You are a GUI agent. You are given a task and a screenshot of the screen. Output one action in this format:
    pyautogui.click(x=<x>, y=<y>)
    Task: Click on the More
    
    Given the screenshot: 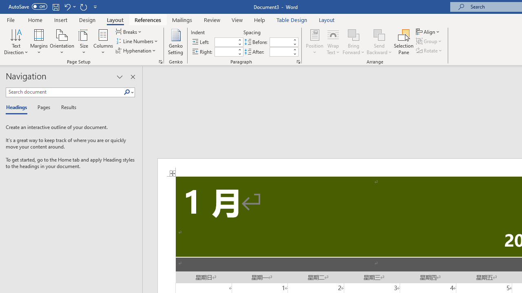 What is the action you would take?
    pyautogui.click(x=294, y=49)
    